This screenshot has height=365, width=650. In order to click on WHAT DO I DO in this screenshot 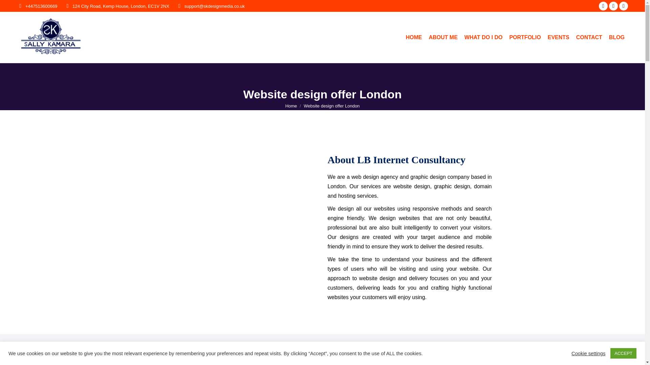, I will do `click(483, 37)`.